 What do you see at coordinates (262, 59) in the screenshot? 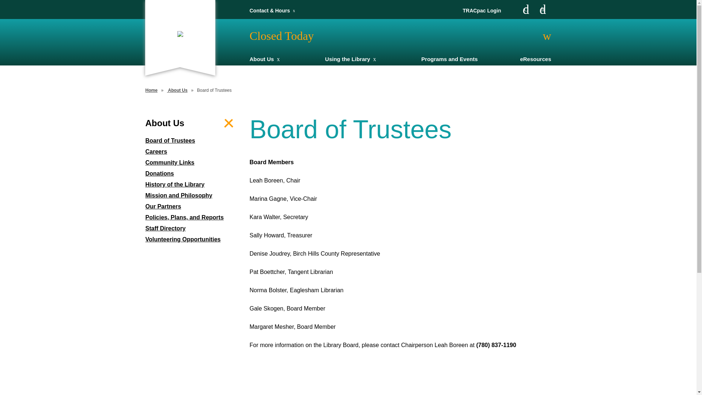
I see `About Us` at bounding box center [262, 59].